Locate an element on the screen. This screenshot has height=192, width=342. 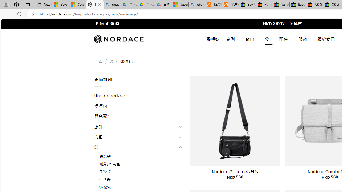
Follow on Pinterest is located at coordinates (112, 23).